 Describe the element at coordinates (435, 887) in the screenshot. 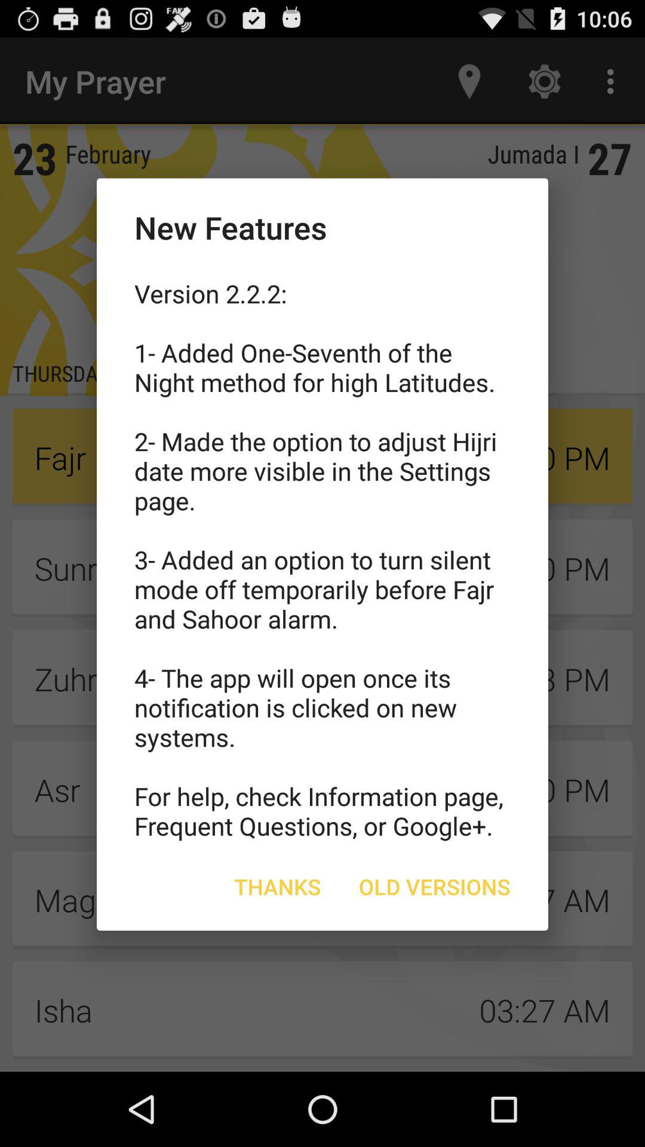

I see `open item to the right of thanks icon` at that location.